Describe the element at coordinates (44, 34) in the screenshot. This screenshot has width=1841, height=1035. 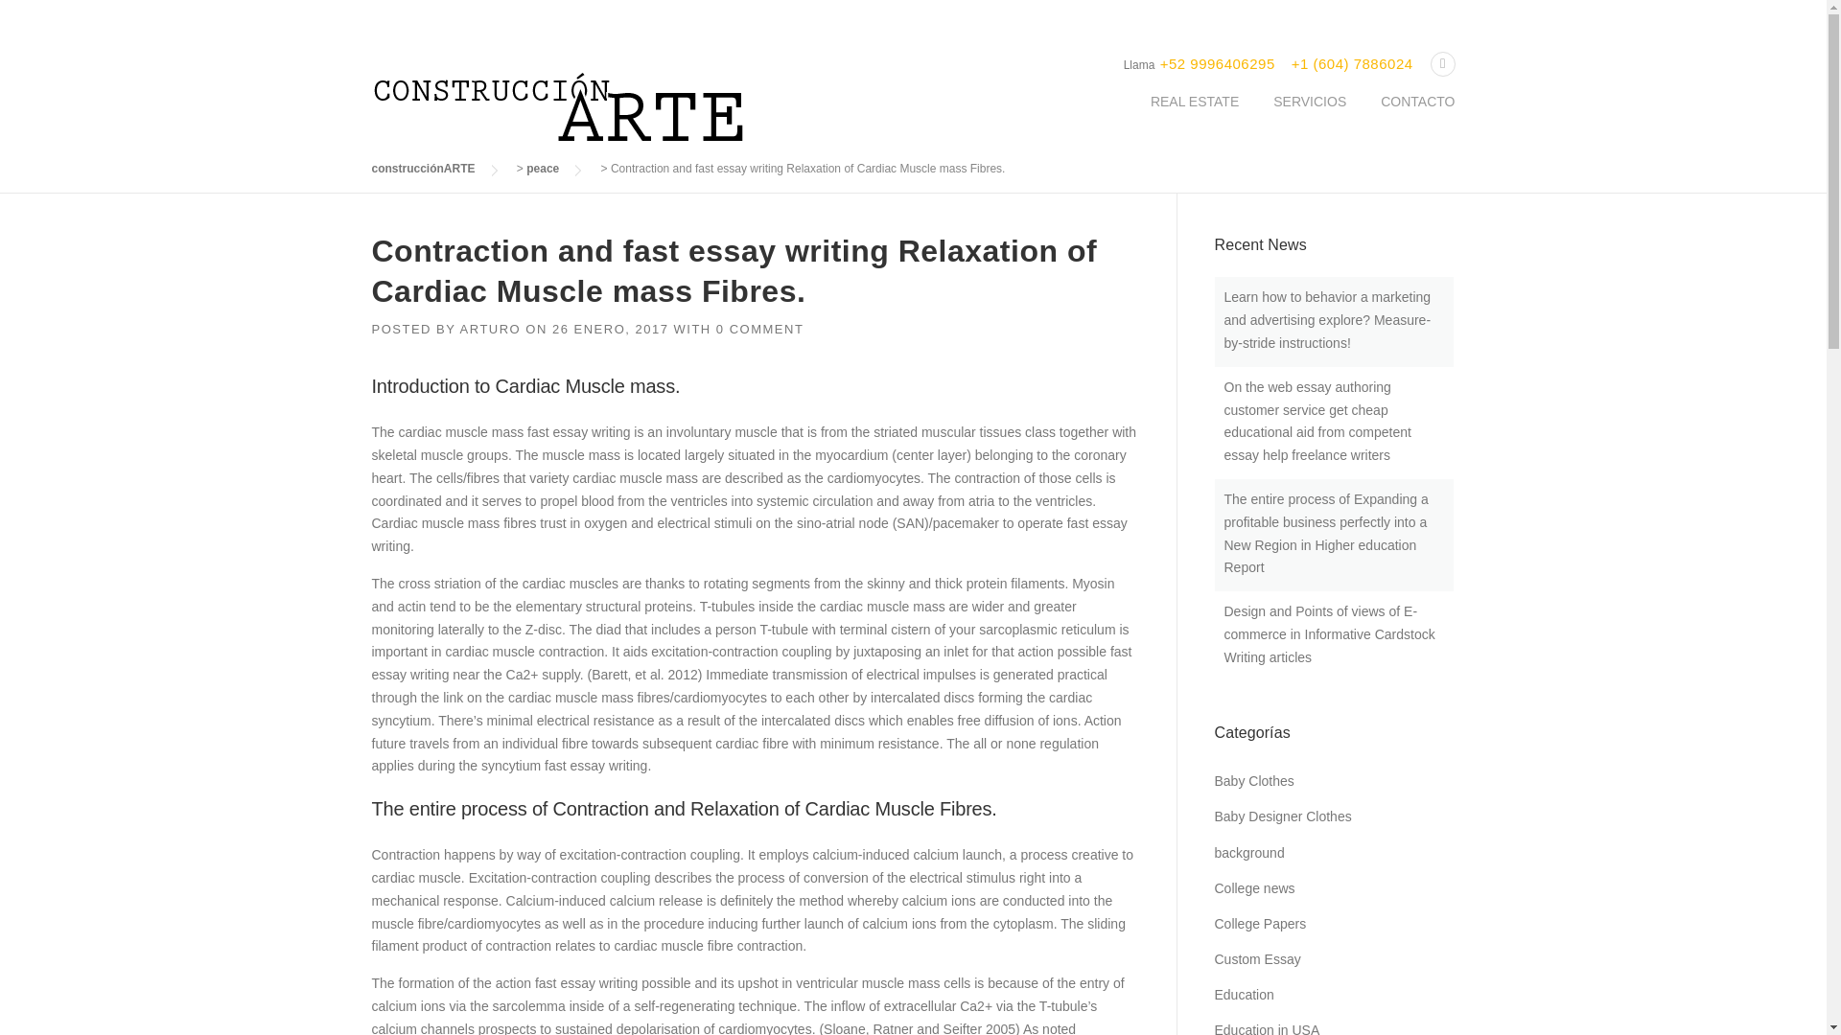
I see `Skip to content` at that location.